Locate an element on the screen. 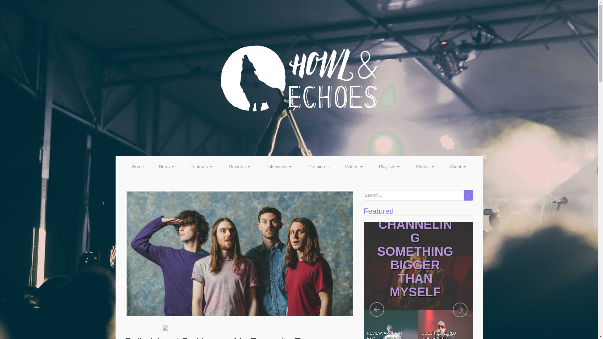 The width and height of the screenshot is (603, 339). Interviews is located at coordinates (280, 166).